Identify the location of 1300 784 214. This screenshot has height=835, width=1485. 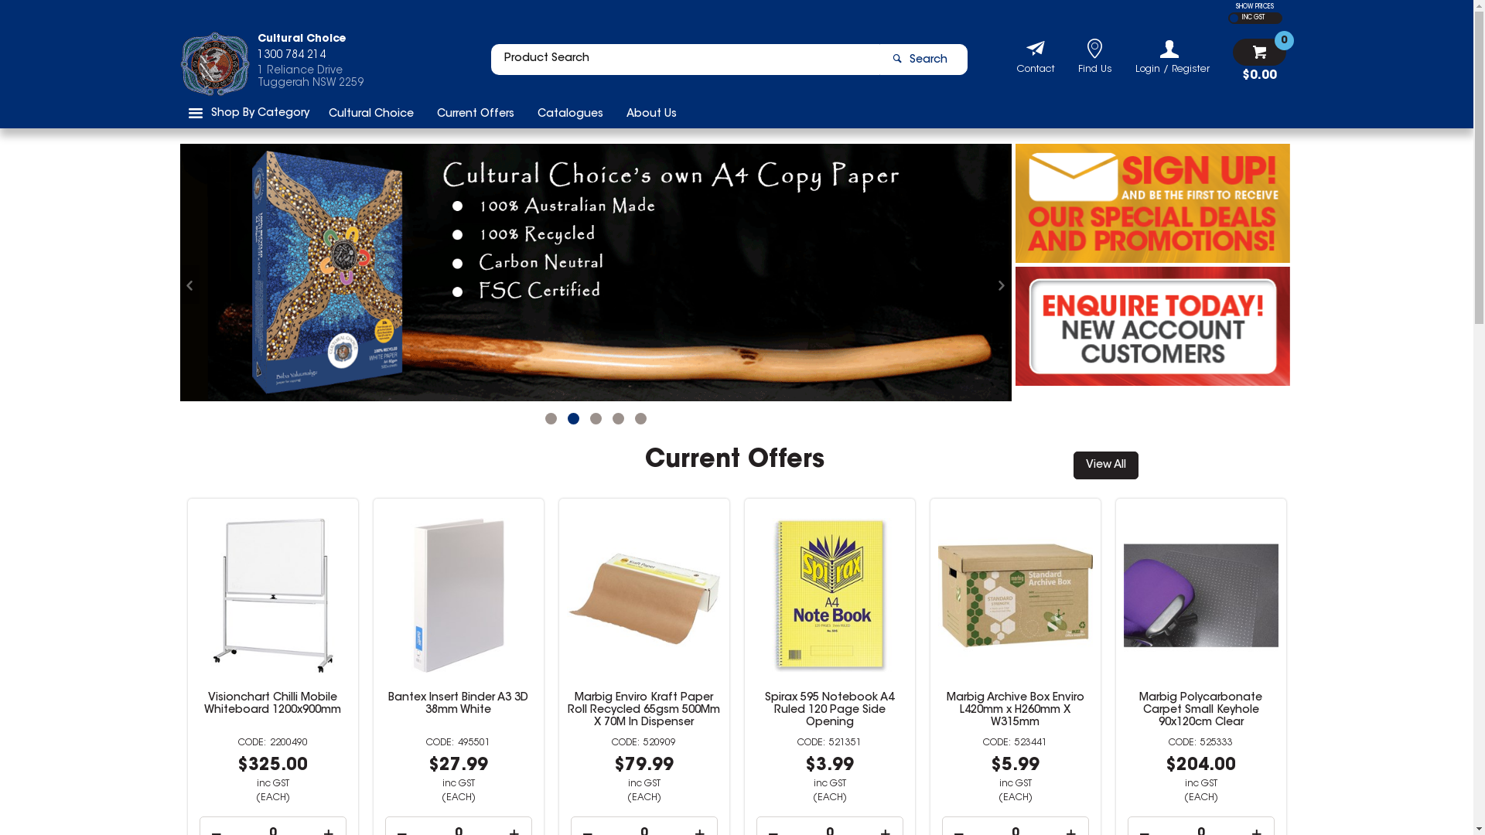
(309, 59).